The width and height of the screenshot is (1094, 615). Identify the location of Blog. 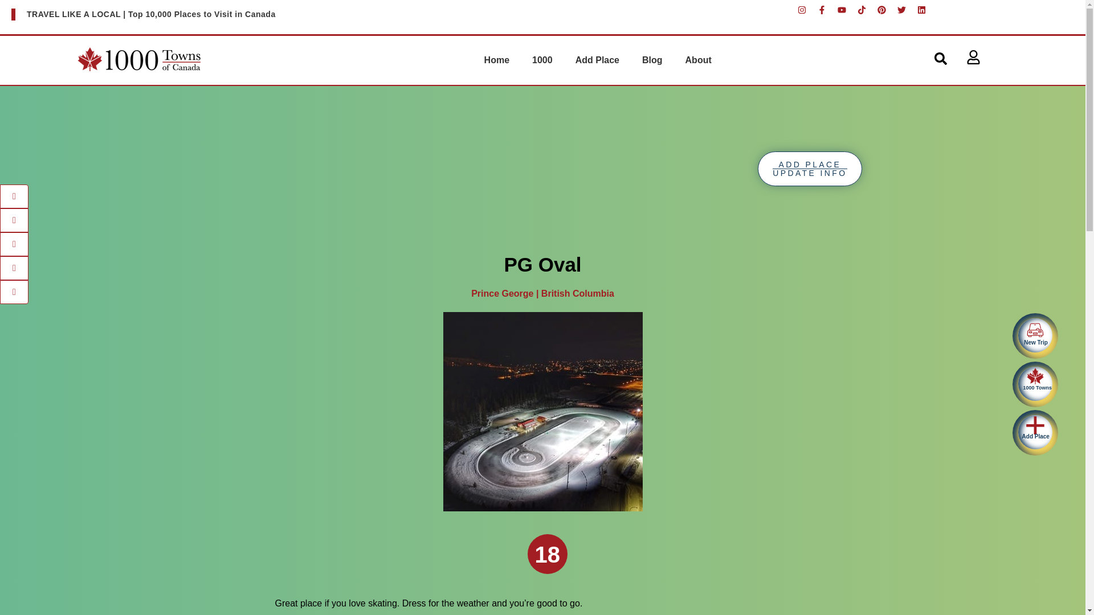
(652, 60).